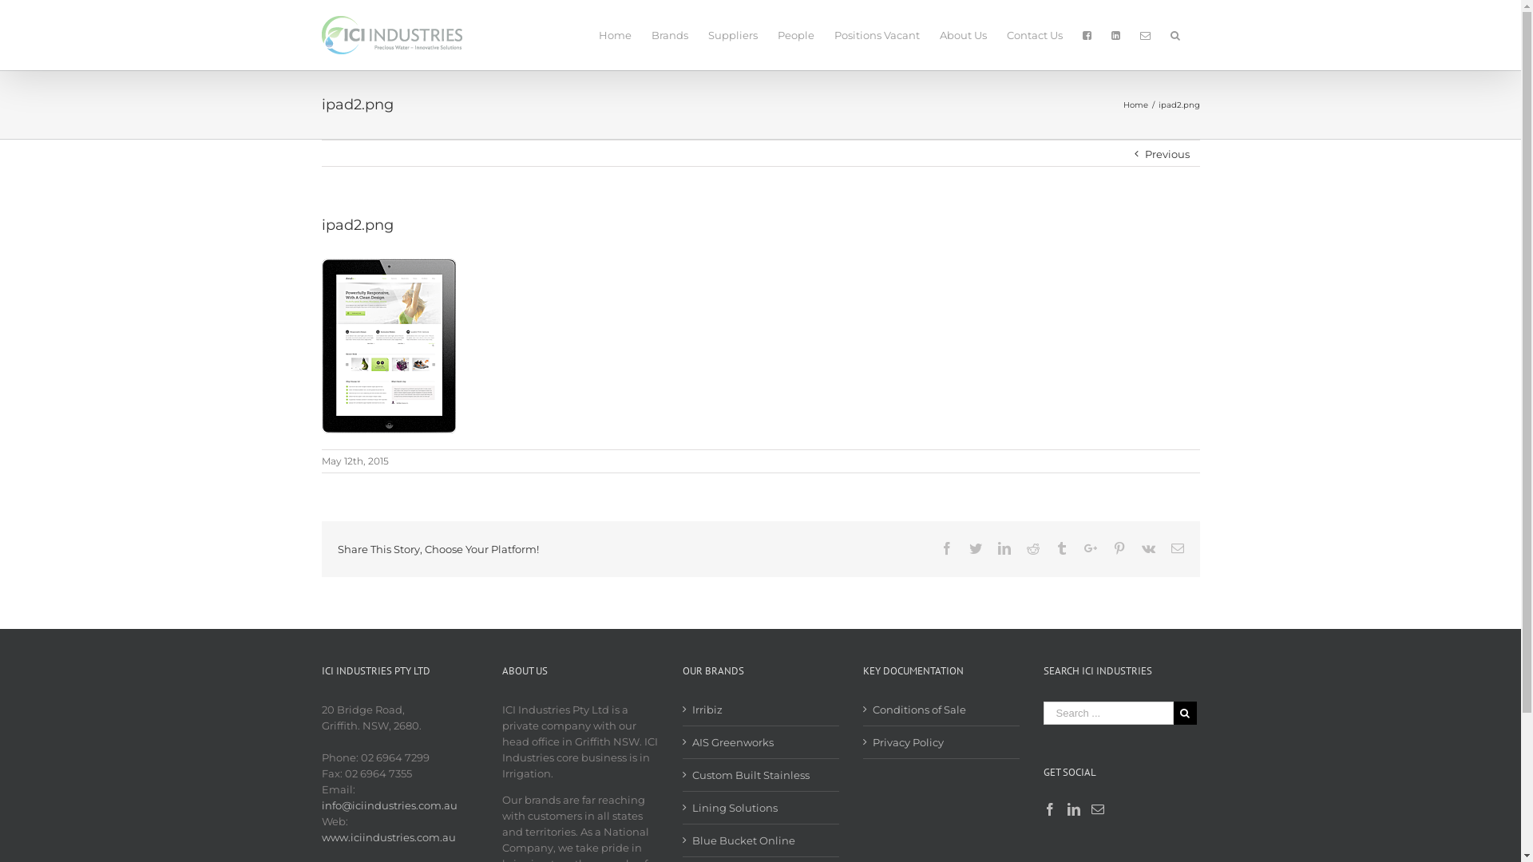 This screenshot has height=862, width=1533. What do you see at coordinates (976, 548) in the screenshot?
I see `Twitter` at bounding box center [976, 548].